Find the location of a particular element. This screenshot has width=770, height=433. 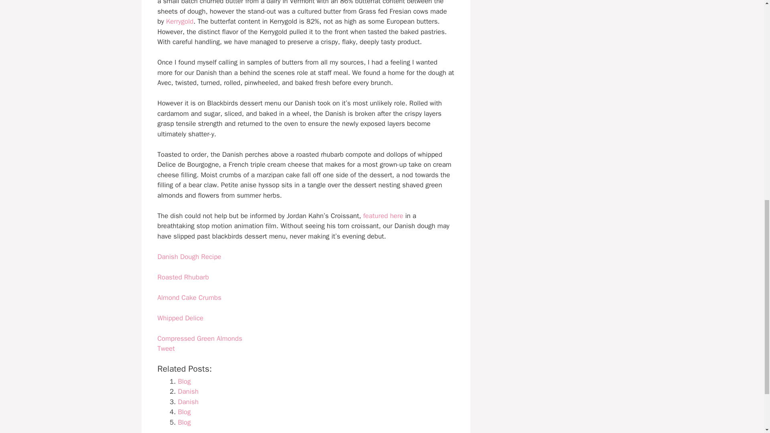

Danish Dough Recipe is located at coordinates (189, 257).